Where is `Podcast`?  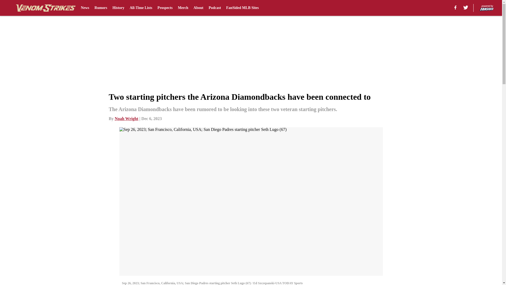
Podcast is located at coordinates (215, 8).